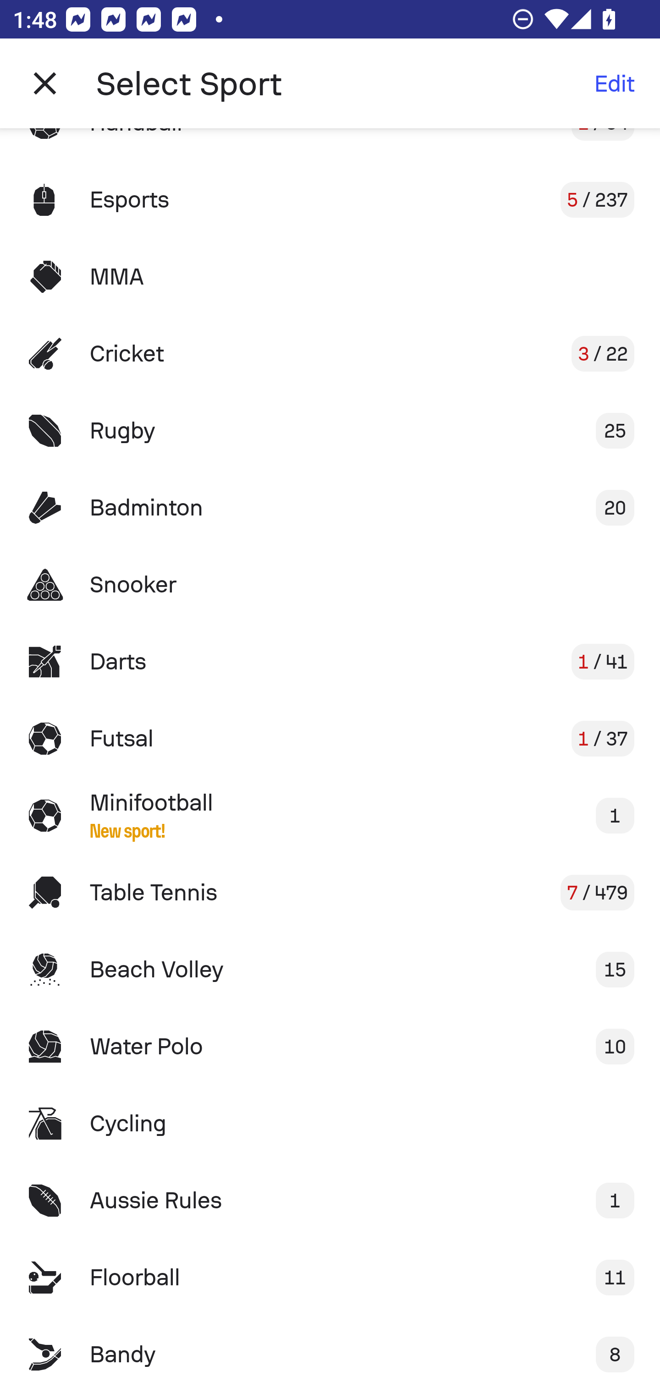 The height and width of the screenshot is (1393, 660). I want to click on Darts 1 / 41, so click(330, 662).